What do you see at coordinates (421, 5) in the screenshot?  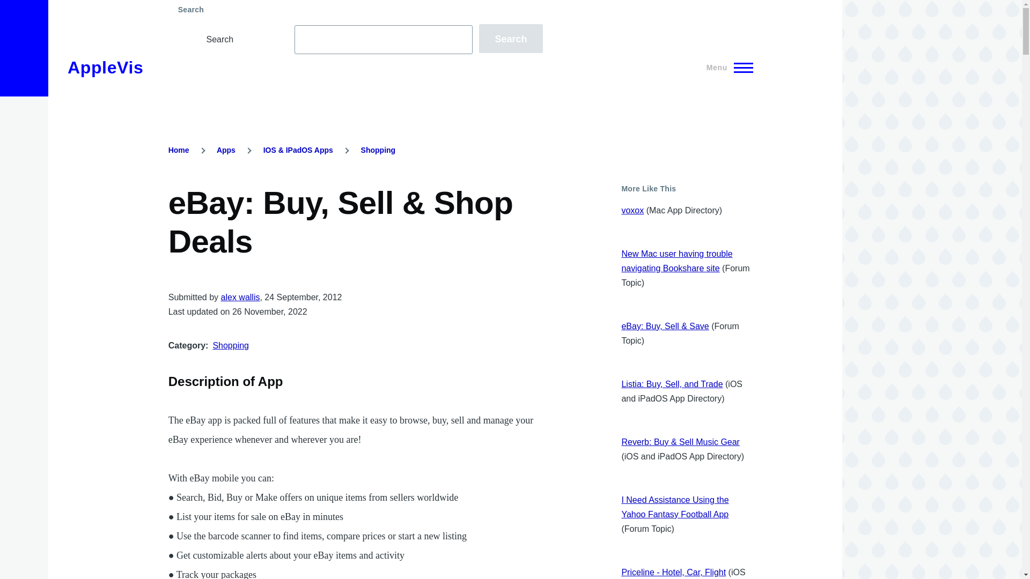 I see `Skip to main content` at bounding box center [421, 5].